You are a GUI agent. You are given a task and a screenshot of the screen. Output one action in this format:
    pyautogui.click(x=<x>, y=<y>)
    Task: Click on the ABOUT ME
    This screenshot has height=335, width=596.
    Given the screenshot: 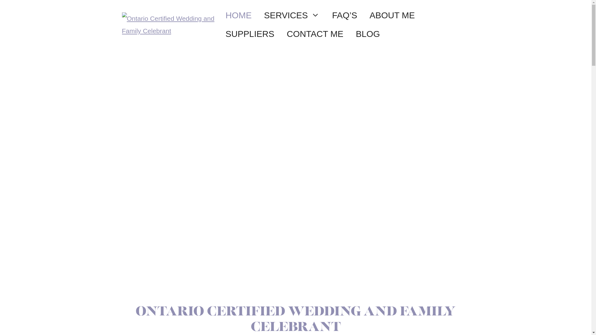 What is the action you would take?
    pyautogui.click(x=392, y=16)
    